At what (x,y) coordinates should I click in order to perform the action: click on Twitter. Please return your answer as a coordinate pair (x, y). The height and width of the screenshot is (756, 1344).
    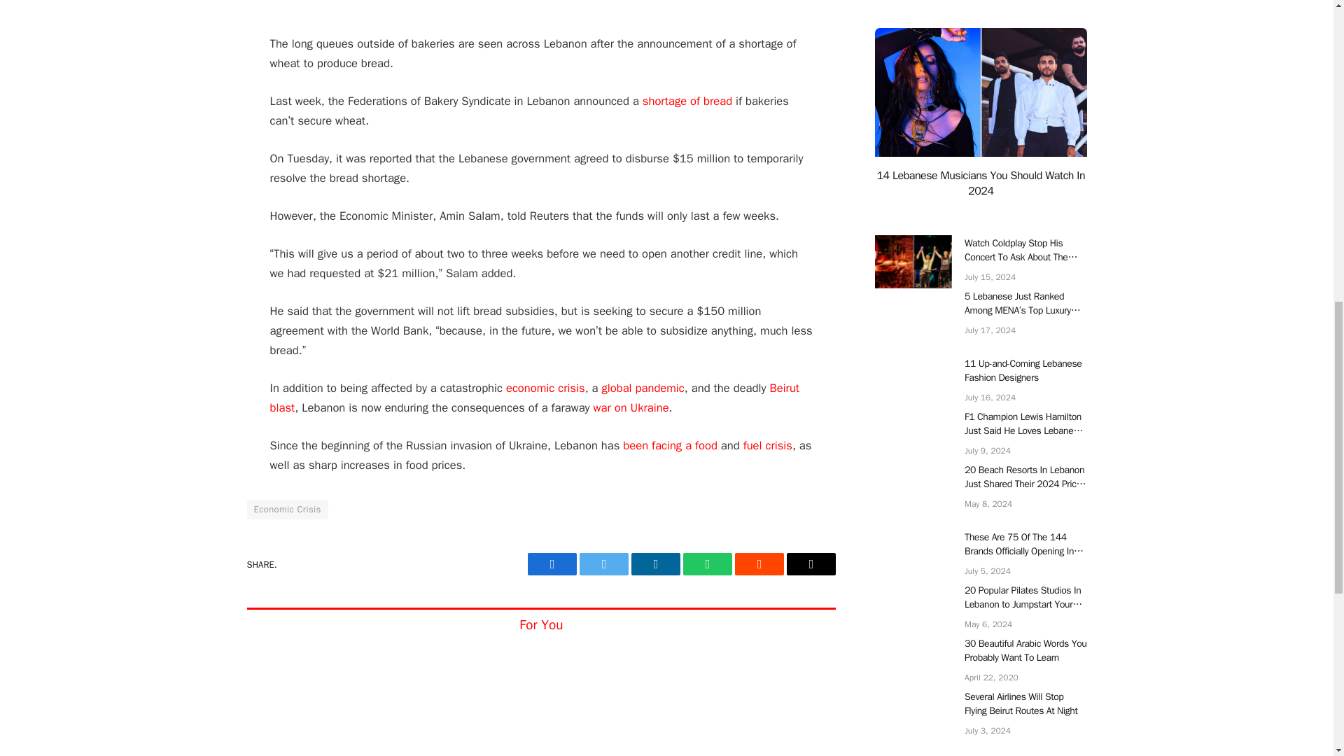
    Looking at the image, I should click on (603, 563).